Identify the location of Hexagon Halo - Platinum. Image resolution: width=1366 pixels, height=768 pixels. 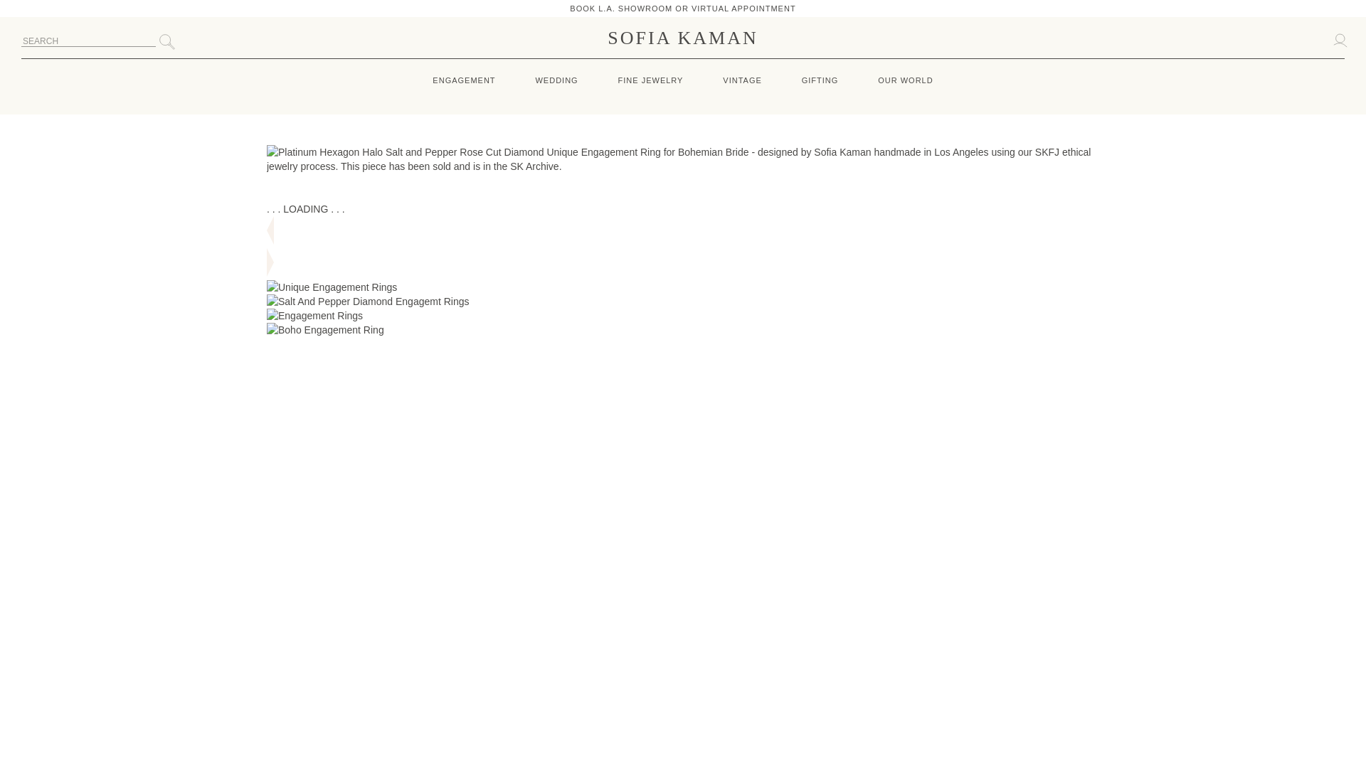
(314, 316).